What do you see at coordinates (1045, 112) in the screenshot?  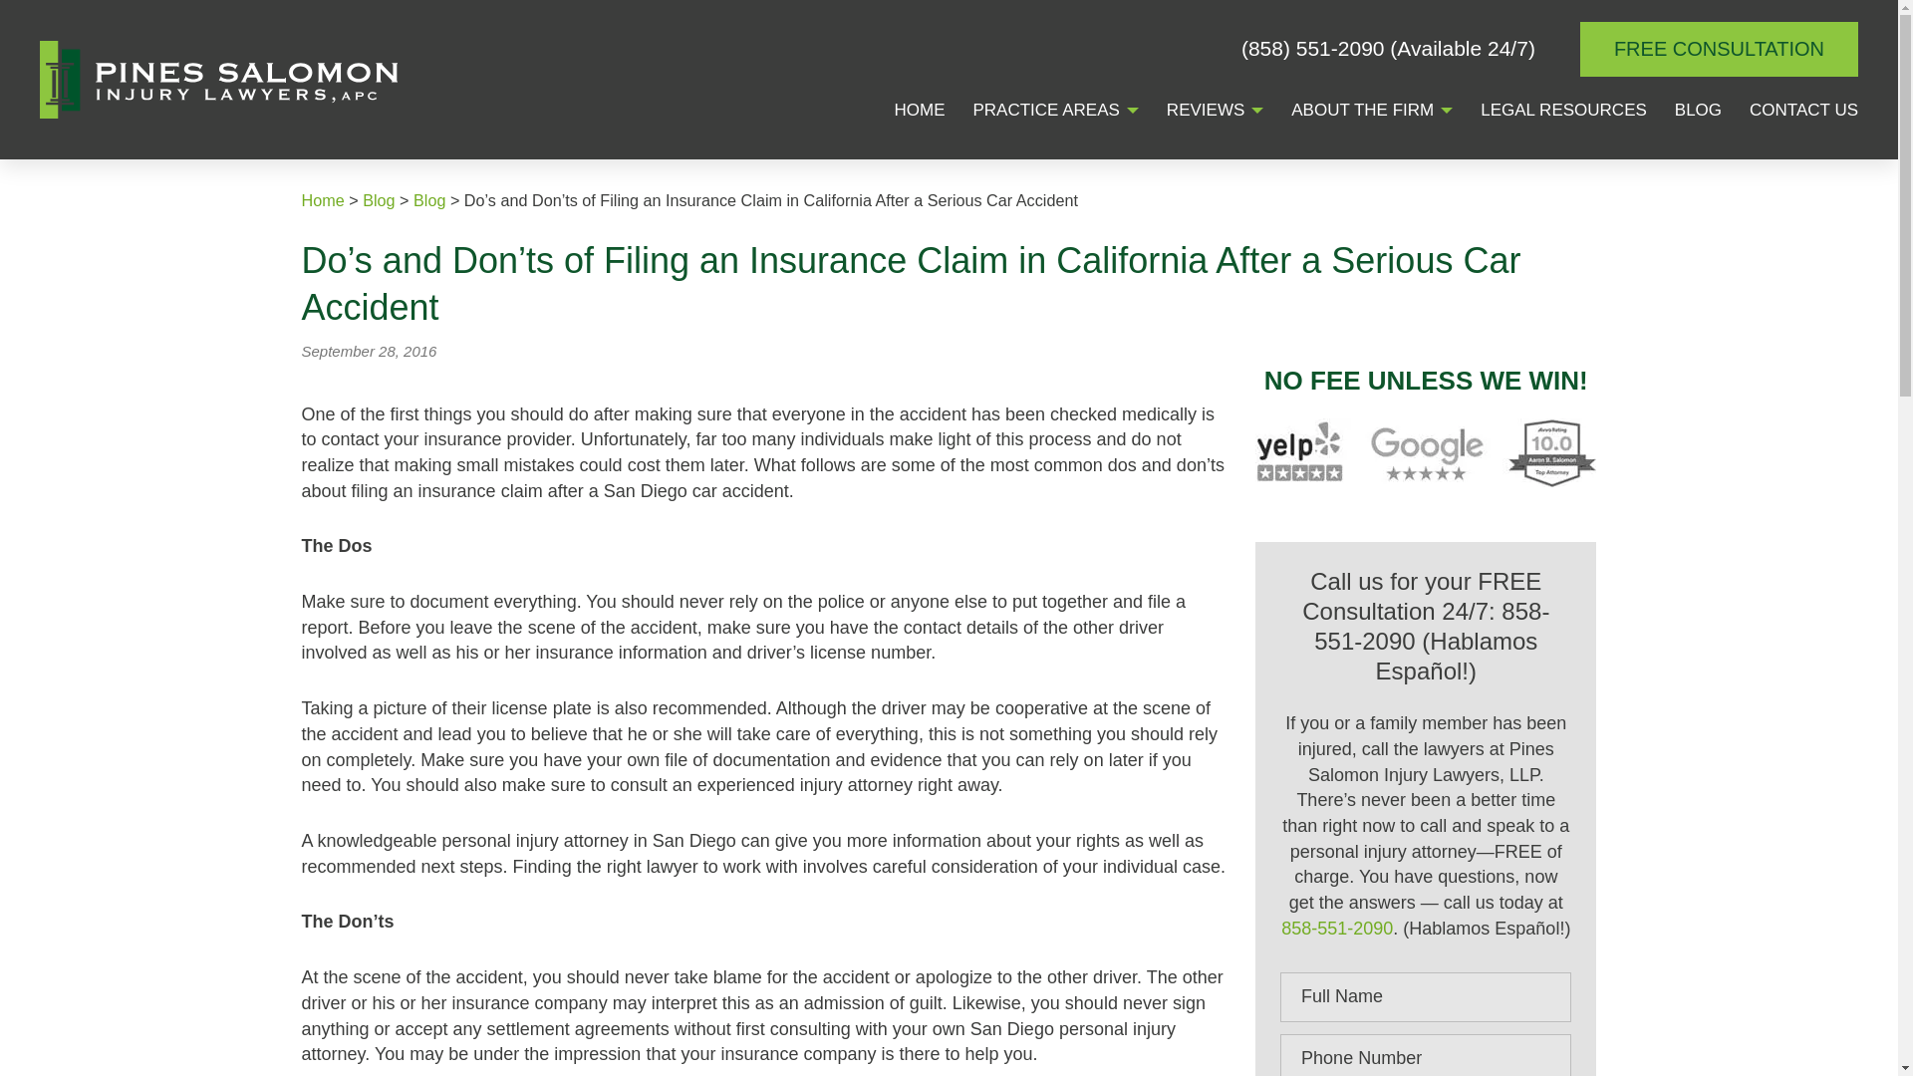 I see `PRACTICE AREAS` at bounding box center [1045, 112].